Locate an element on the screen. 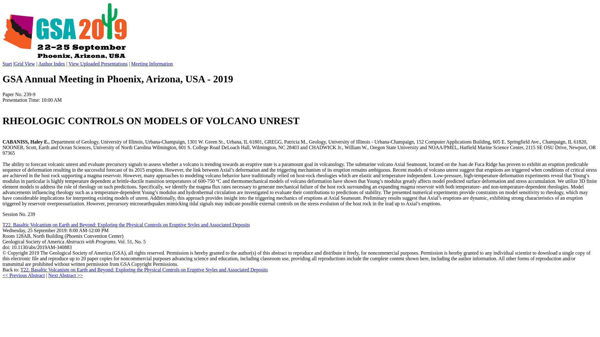  Grid View is located at coordinates (24, 64).